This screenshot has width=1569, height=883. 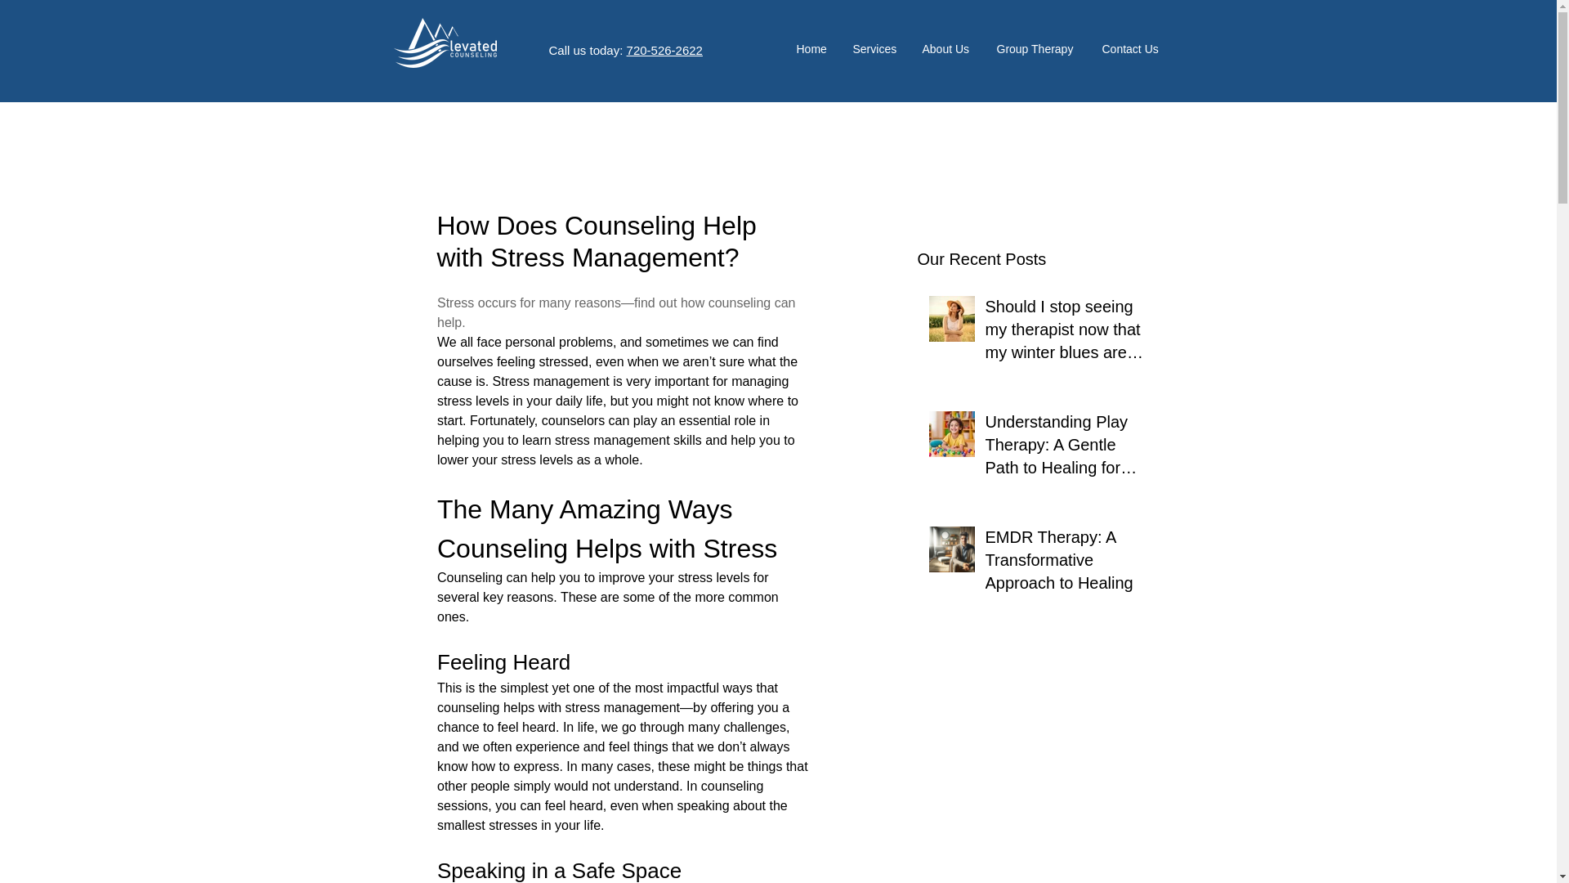 I want to click on Group Therapy, so click(x=1036, y=49).